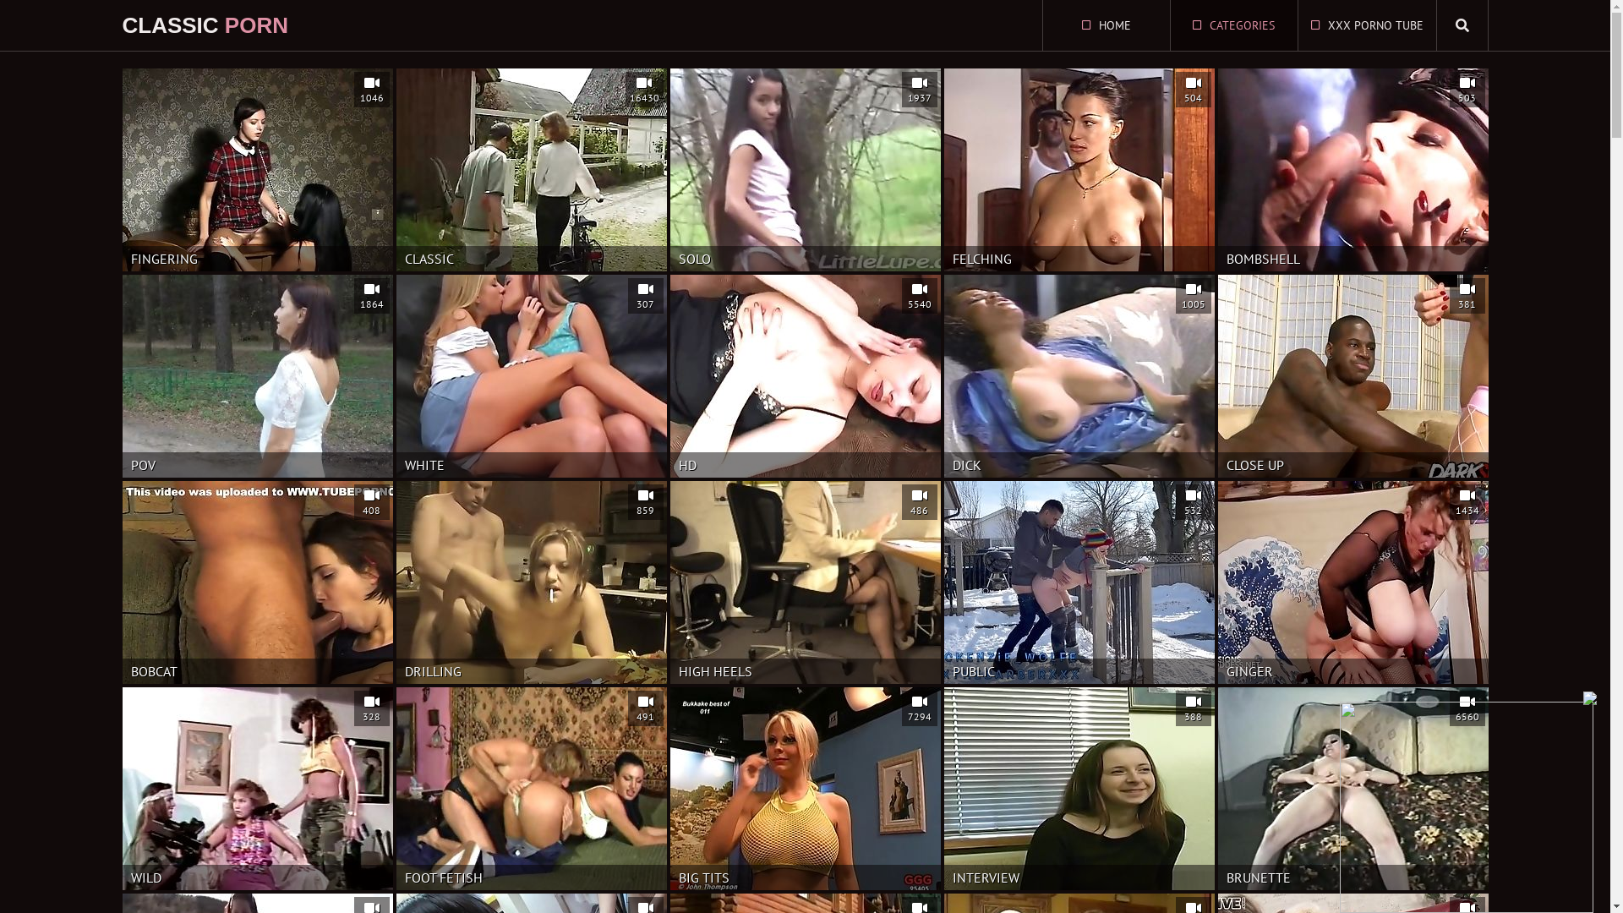 The image size is (1623, 913). What do you see at coordinates (1352, 170) in the screenshot?
I see `BOMBSHELL
503` at bounding box center [1352, 170].